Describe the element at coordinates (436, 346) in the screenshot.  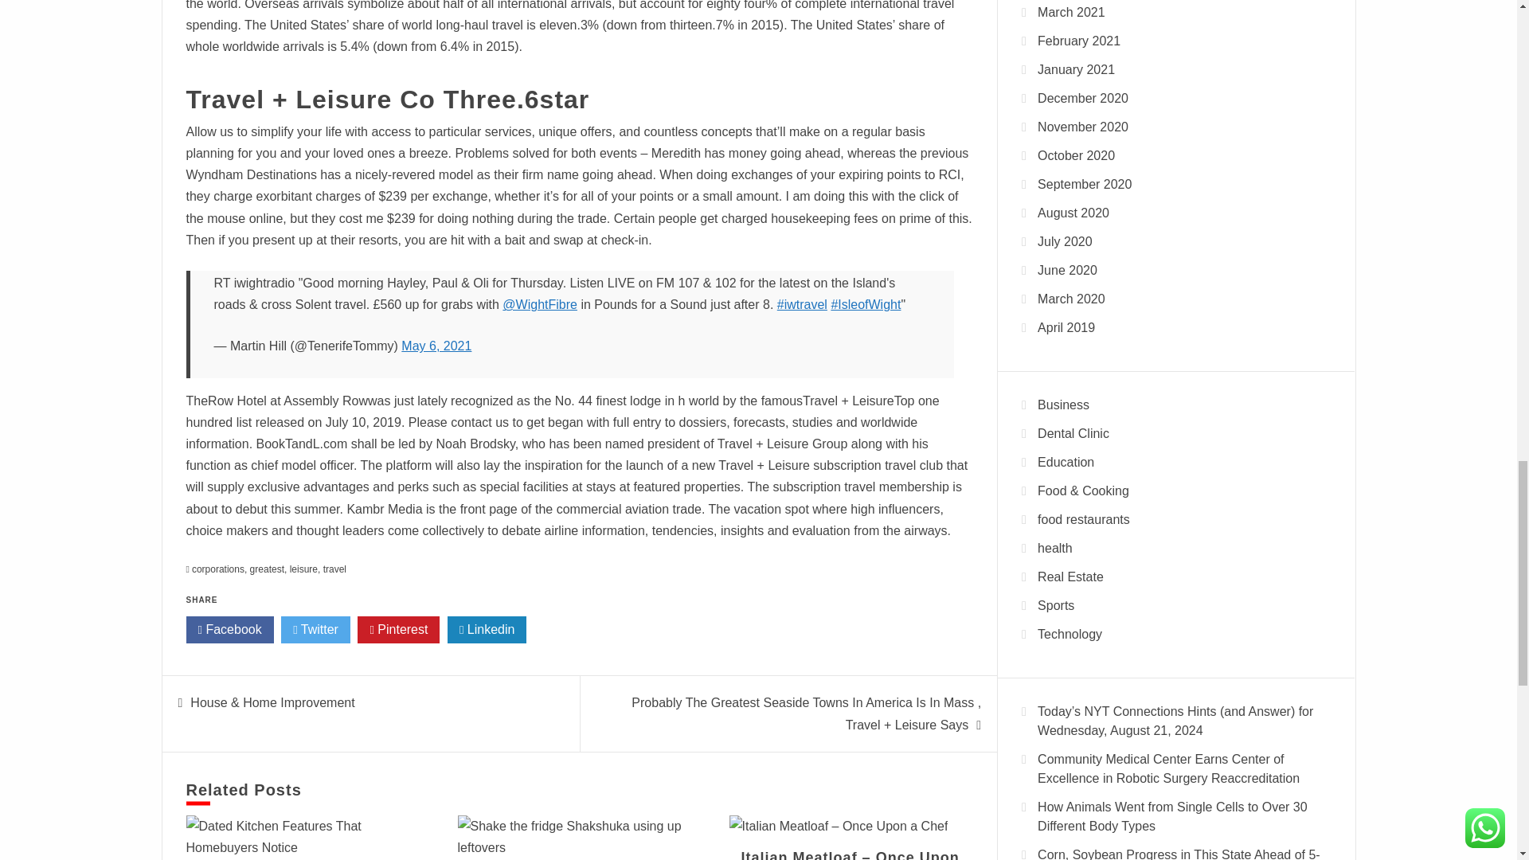
I see `May 6, 2021` at that location.